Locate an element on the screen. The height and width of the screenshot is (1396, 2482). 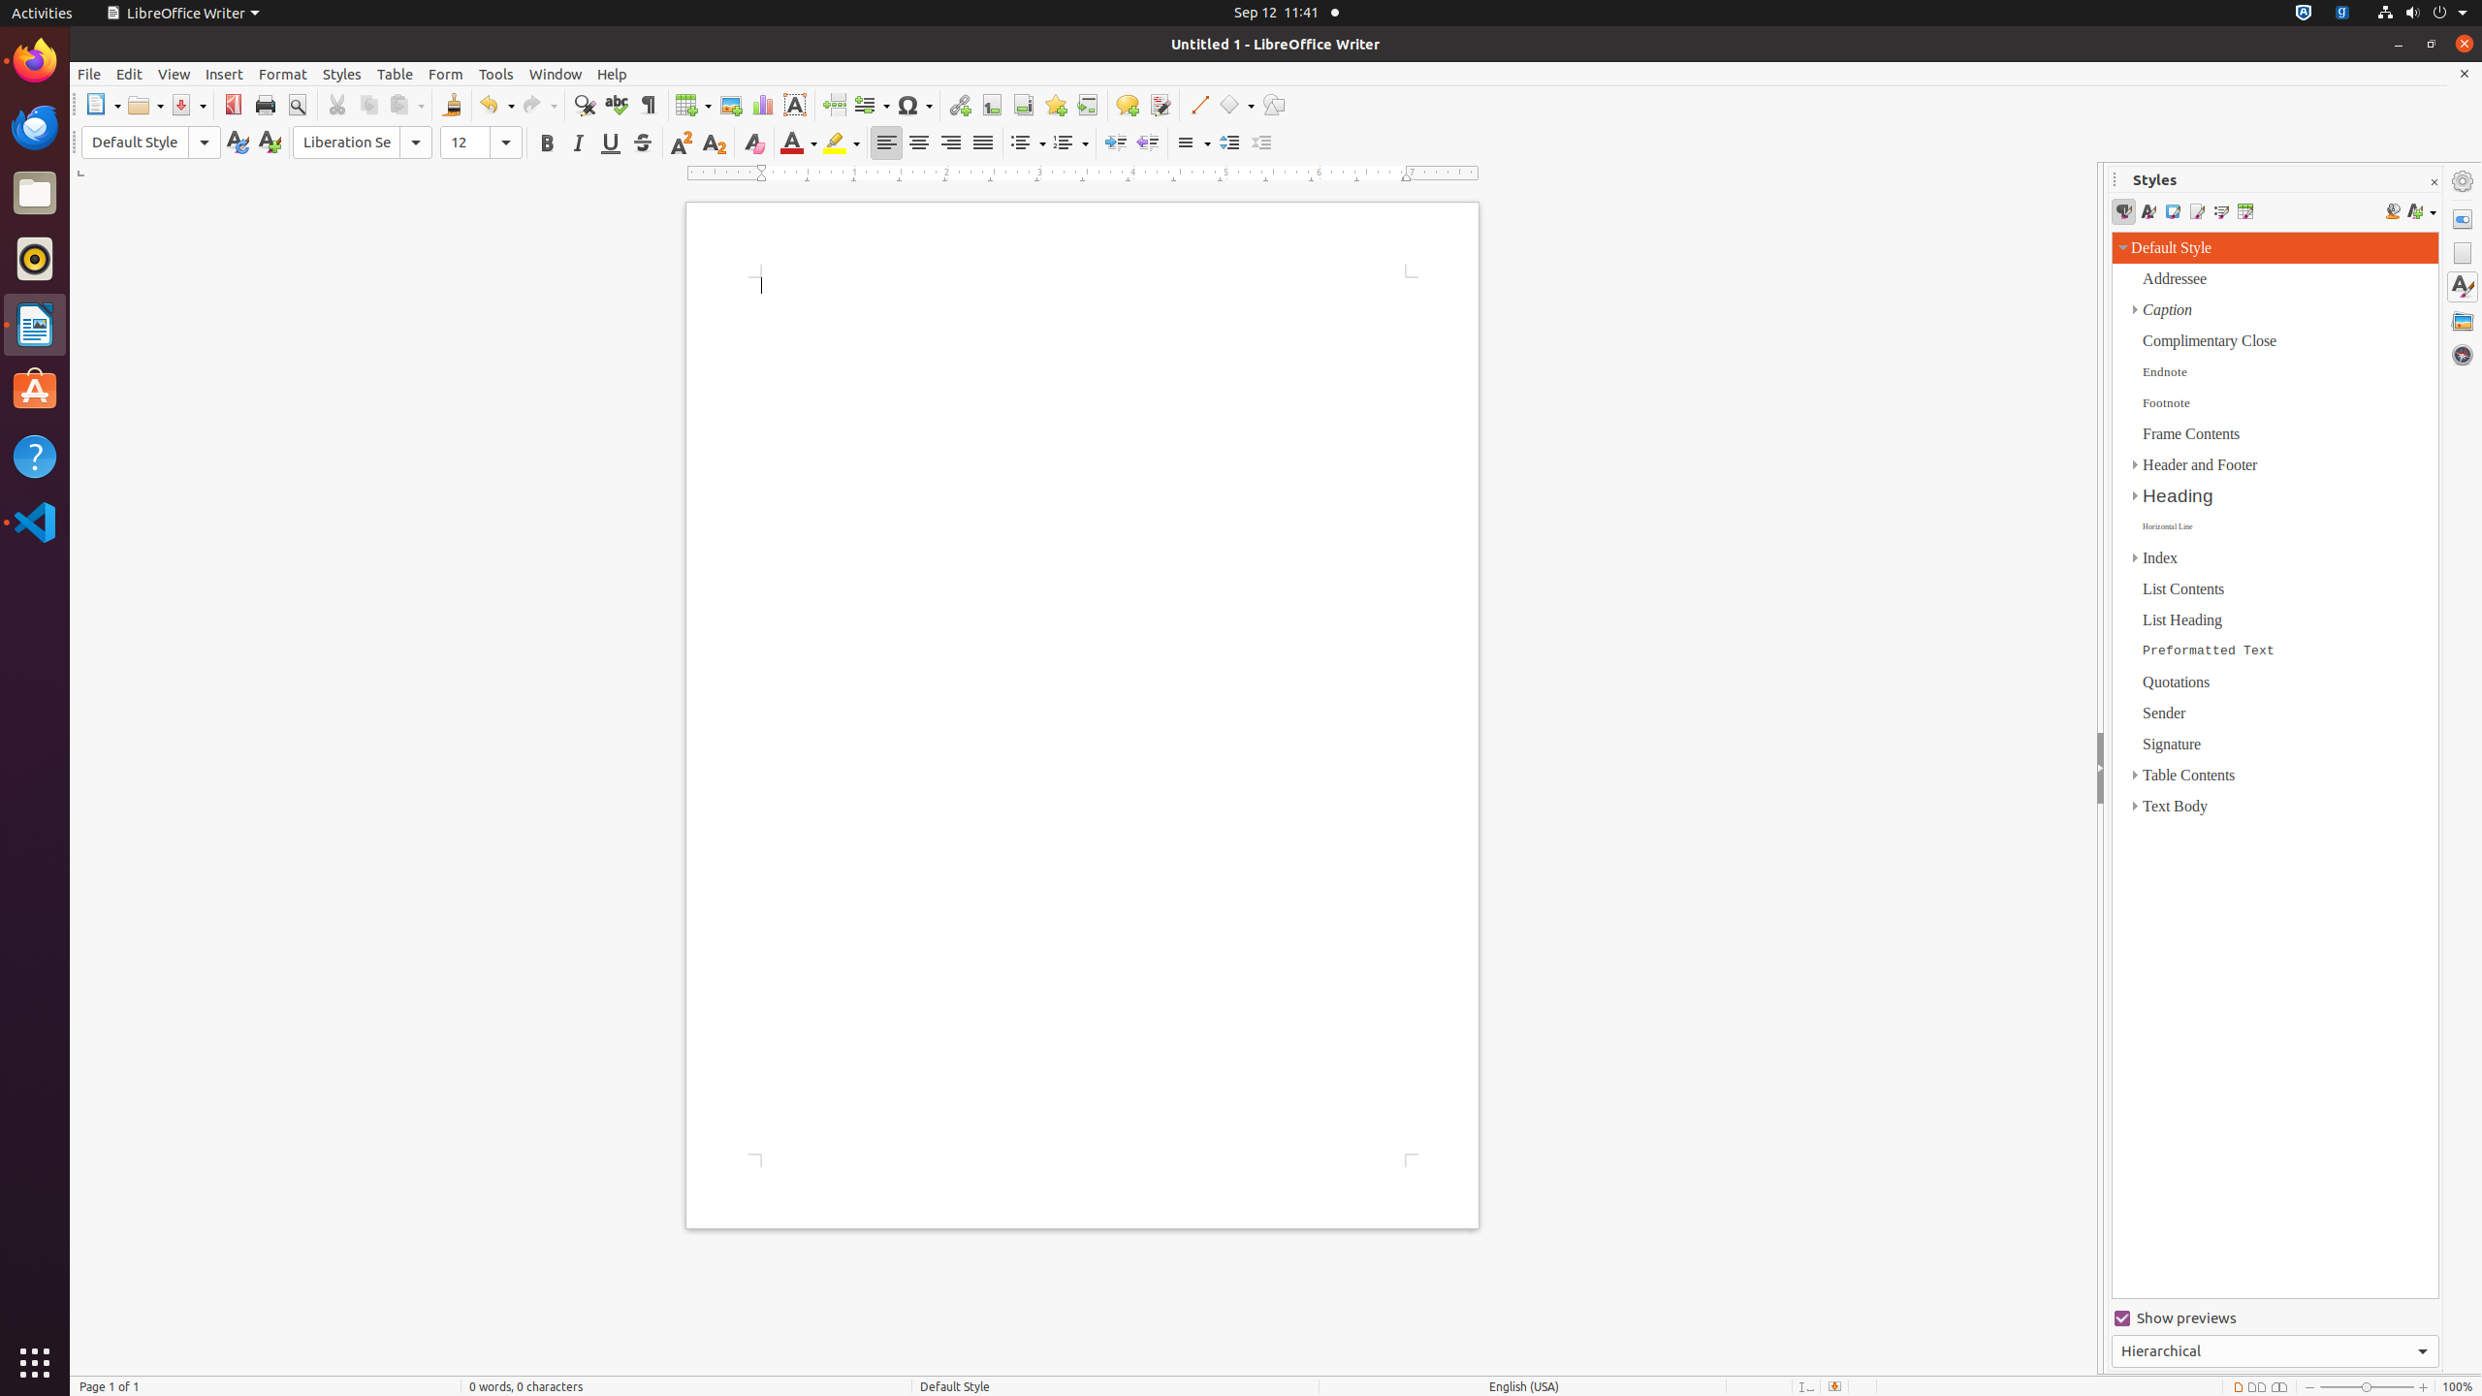
Update is located at coordinates (237, 143).